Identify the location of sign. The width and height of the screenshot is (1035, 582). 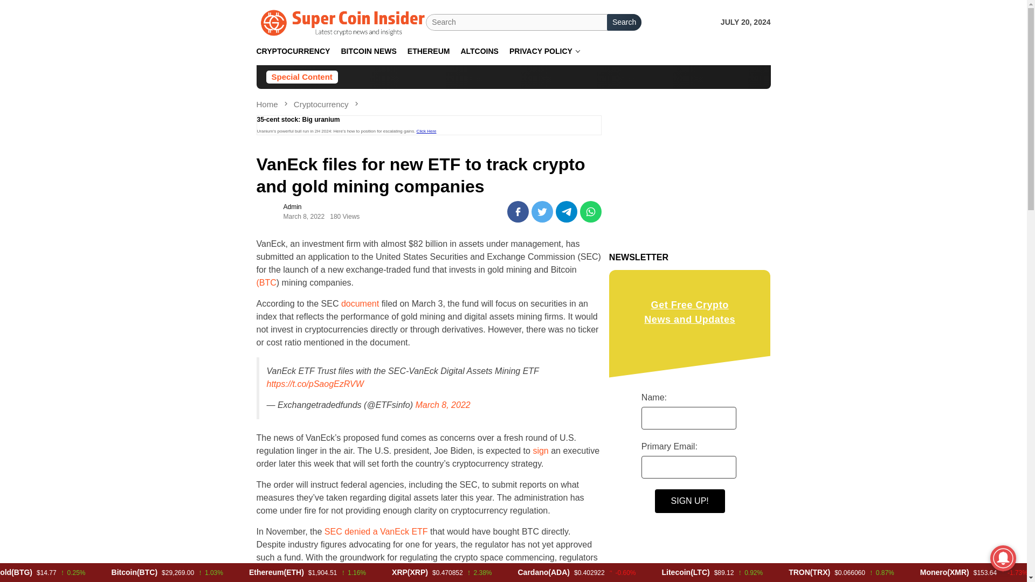
(540, 451).